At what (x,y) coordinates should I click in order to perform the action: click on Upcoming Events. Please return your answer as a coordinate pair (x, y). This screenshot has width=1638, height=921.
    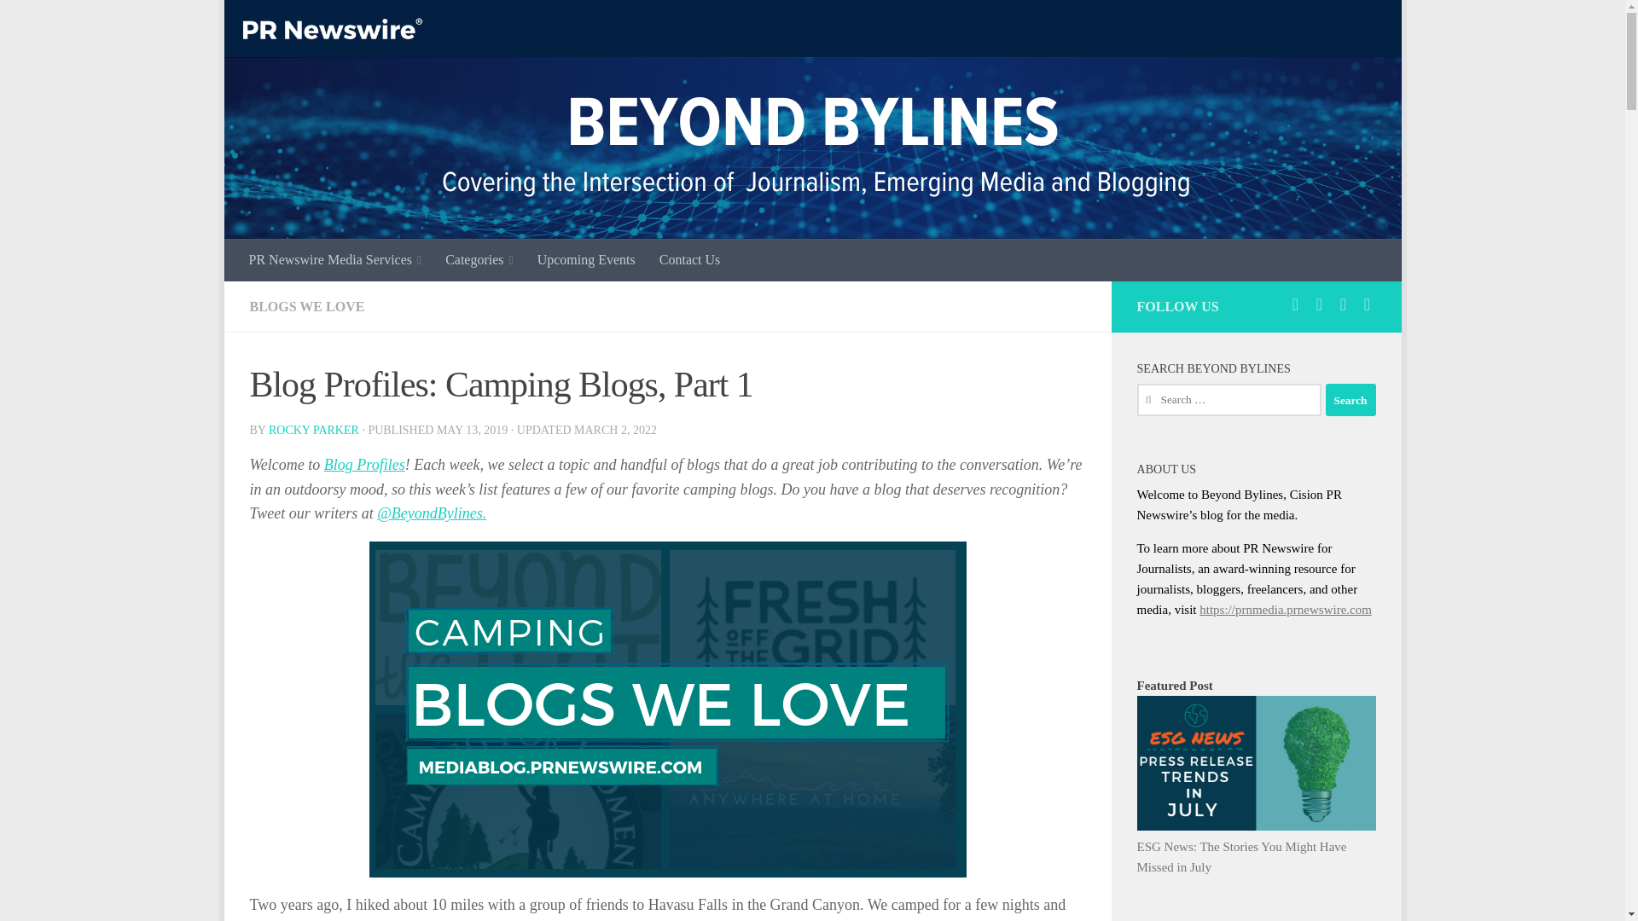
    Looking at the image, I should click on (586, 259).